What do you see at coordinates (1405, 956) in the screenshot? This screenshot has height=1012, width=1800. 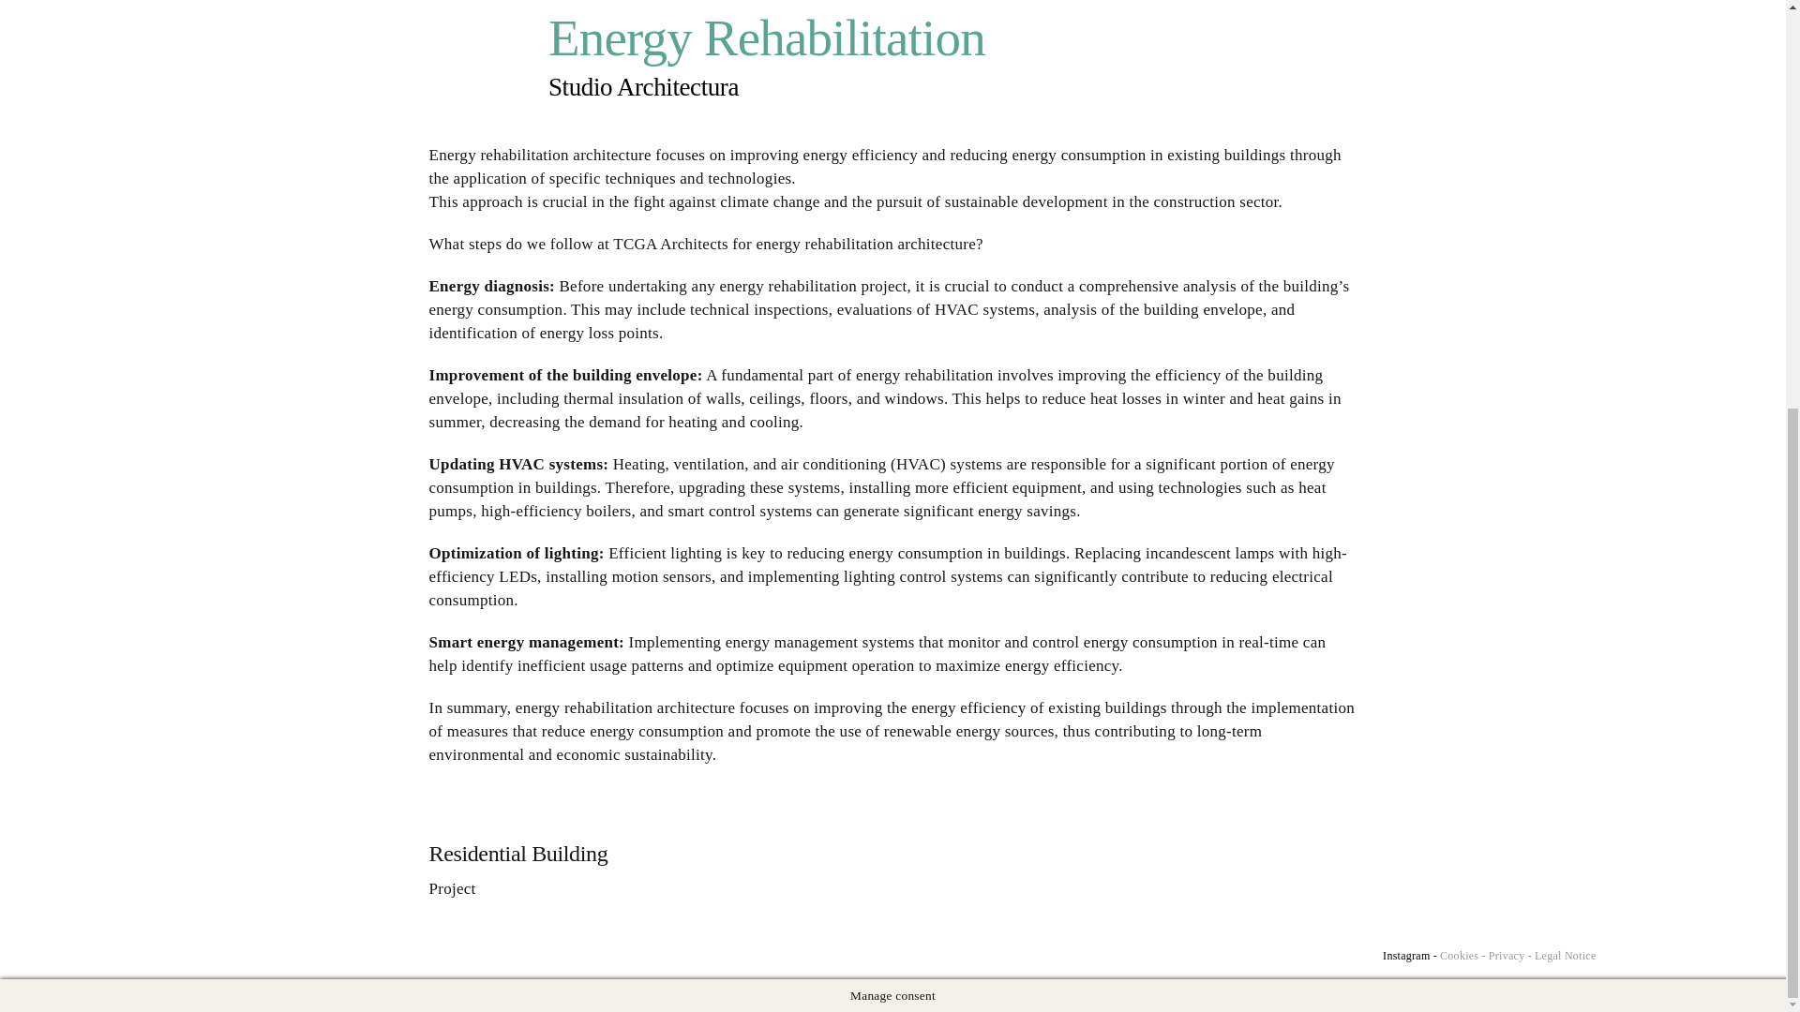 I see `Instagram` at bounding box center [1405, 956].